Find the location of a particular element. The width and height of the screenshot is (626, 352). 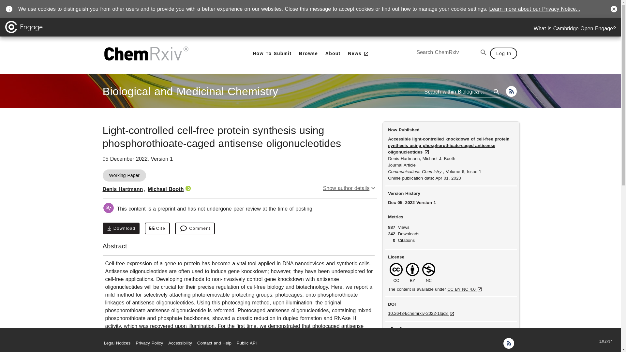

Browse is located at coordinates (121, 228).